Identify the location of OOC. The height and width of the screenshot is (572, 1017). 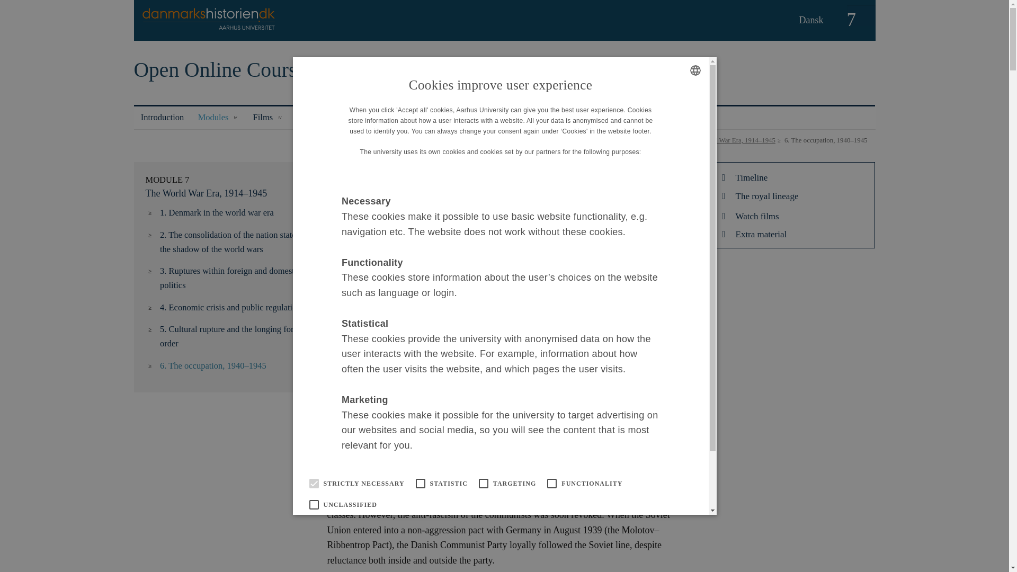
(640, 140).